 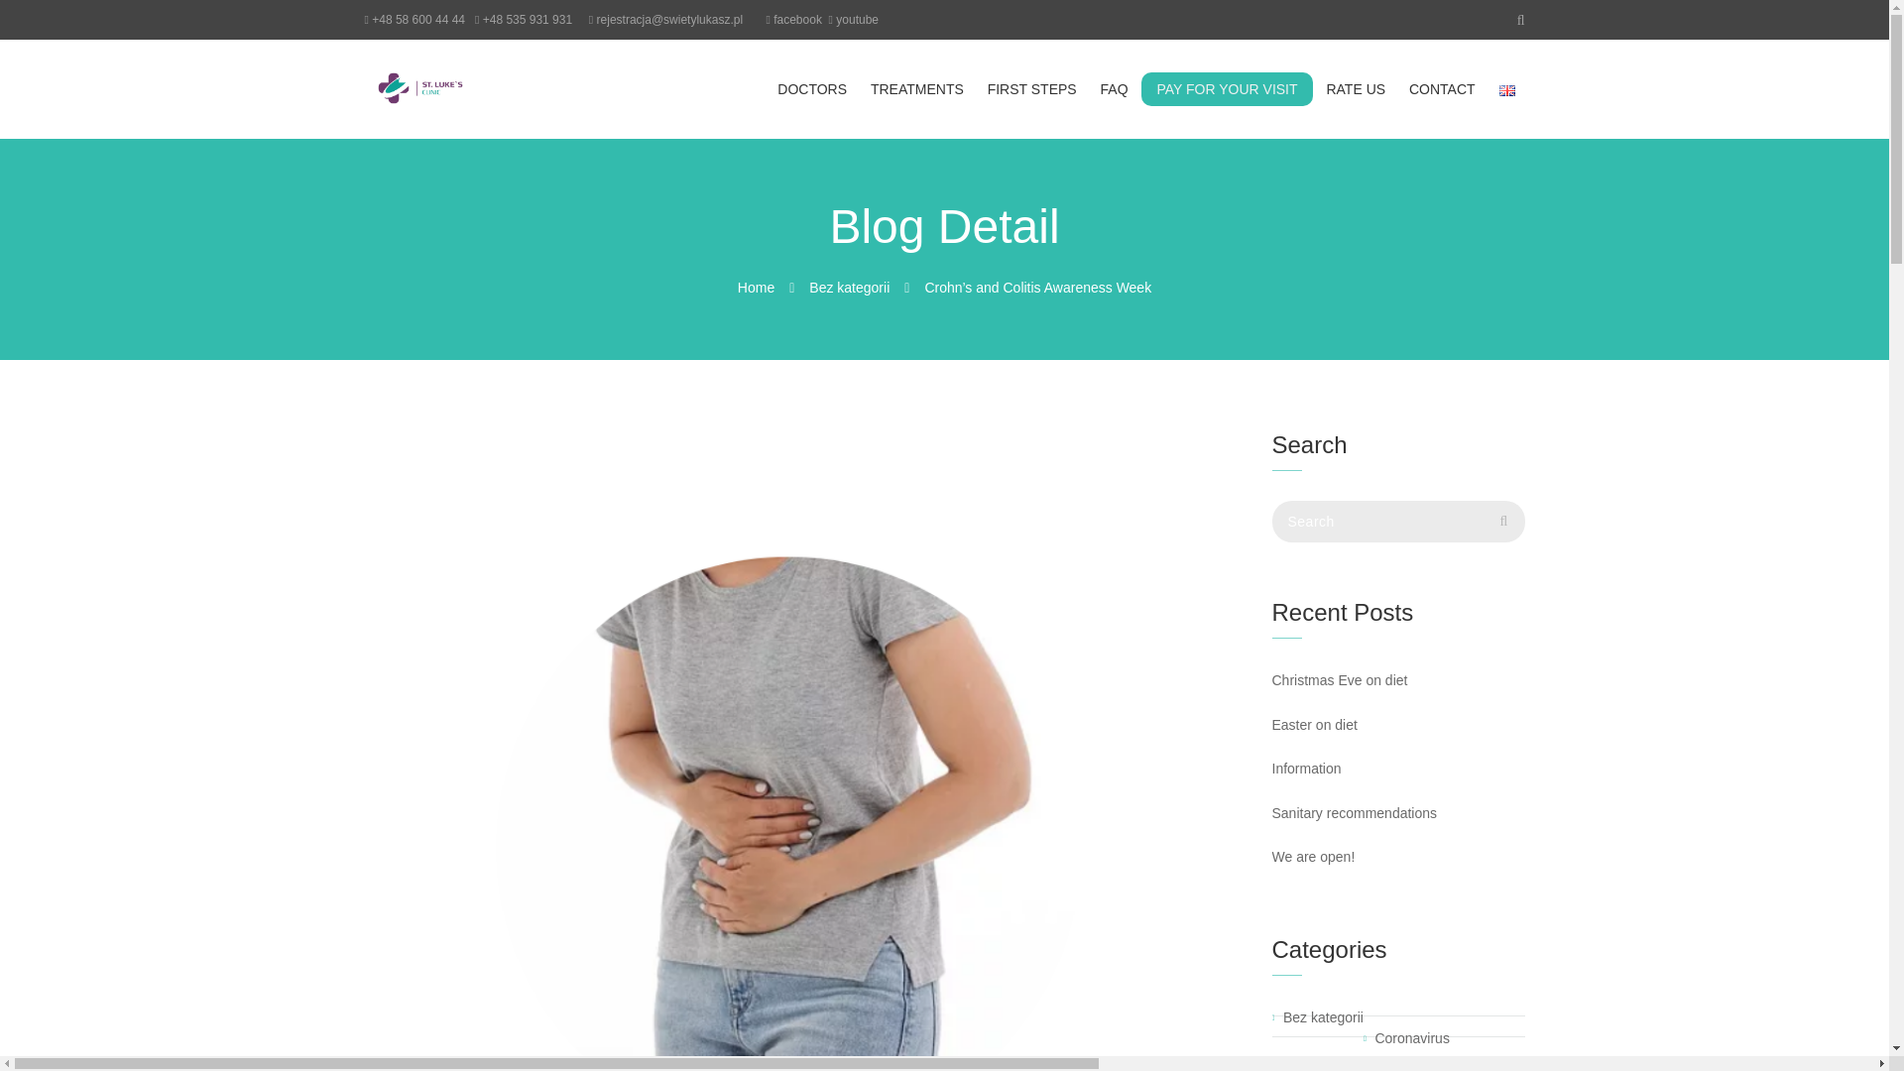 What do you see at coordinates (857, 20) in the screenshot?
I see `youtube` at bounding box center [857, 20].